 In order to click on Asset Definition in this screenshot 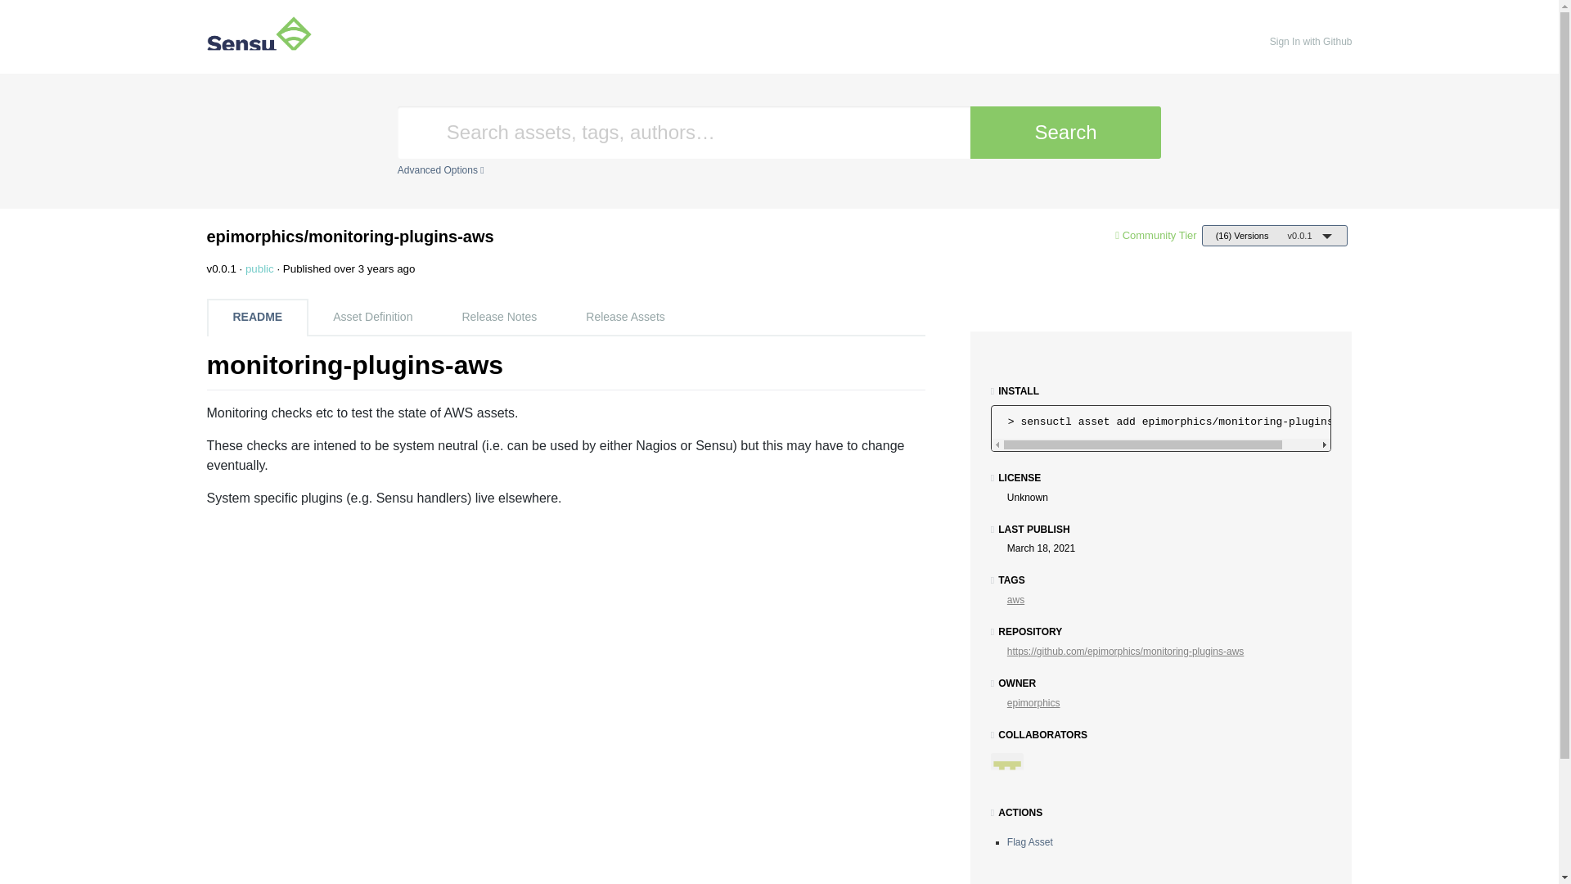, I will do `click(371, 318)`.